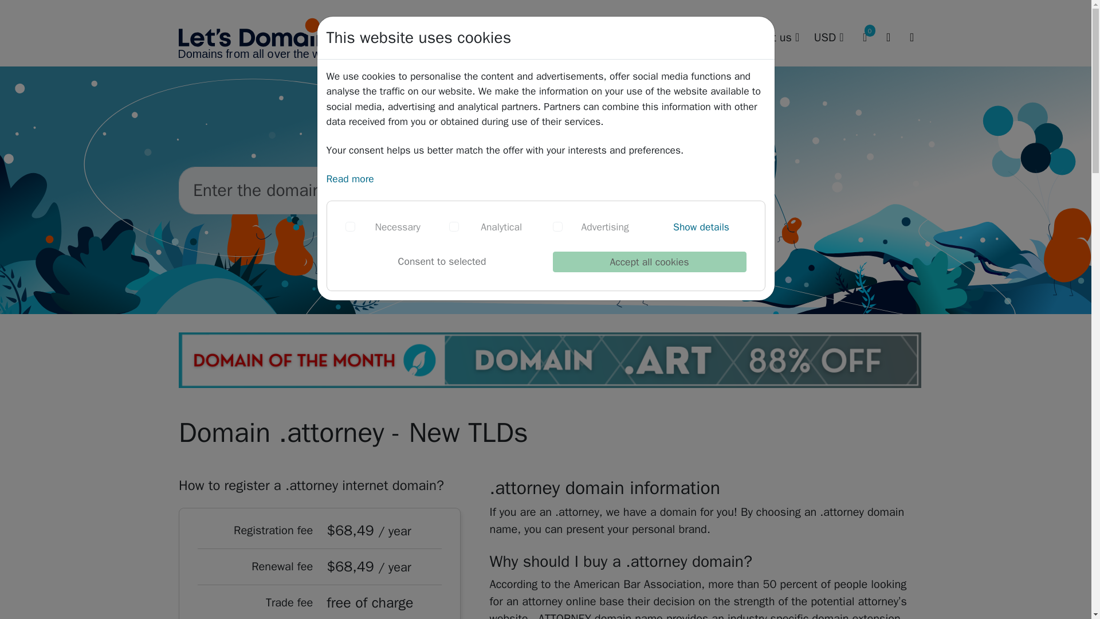 Image resolution: width=1100 pixels, height=619 pixels. What do you see at coordinates (634, 68) in the screenshot?
I see `African domains` at bounding box center [634, 68].